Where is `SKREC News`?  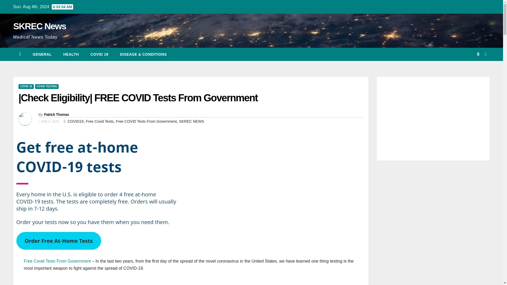 SKREC News is located at coordinates (39, 26).